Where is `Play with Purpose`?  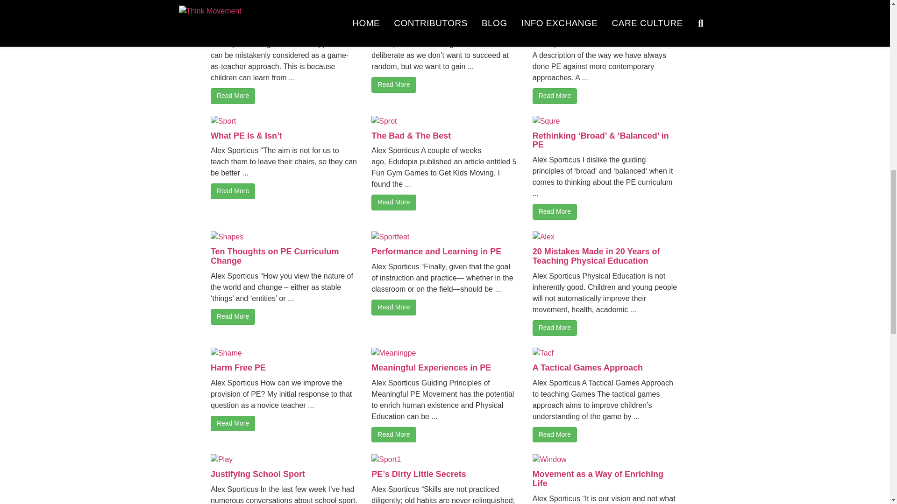 Play with Purpose is located at coordinates (247, 29).